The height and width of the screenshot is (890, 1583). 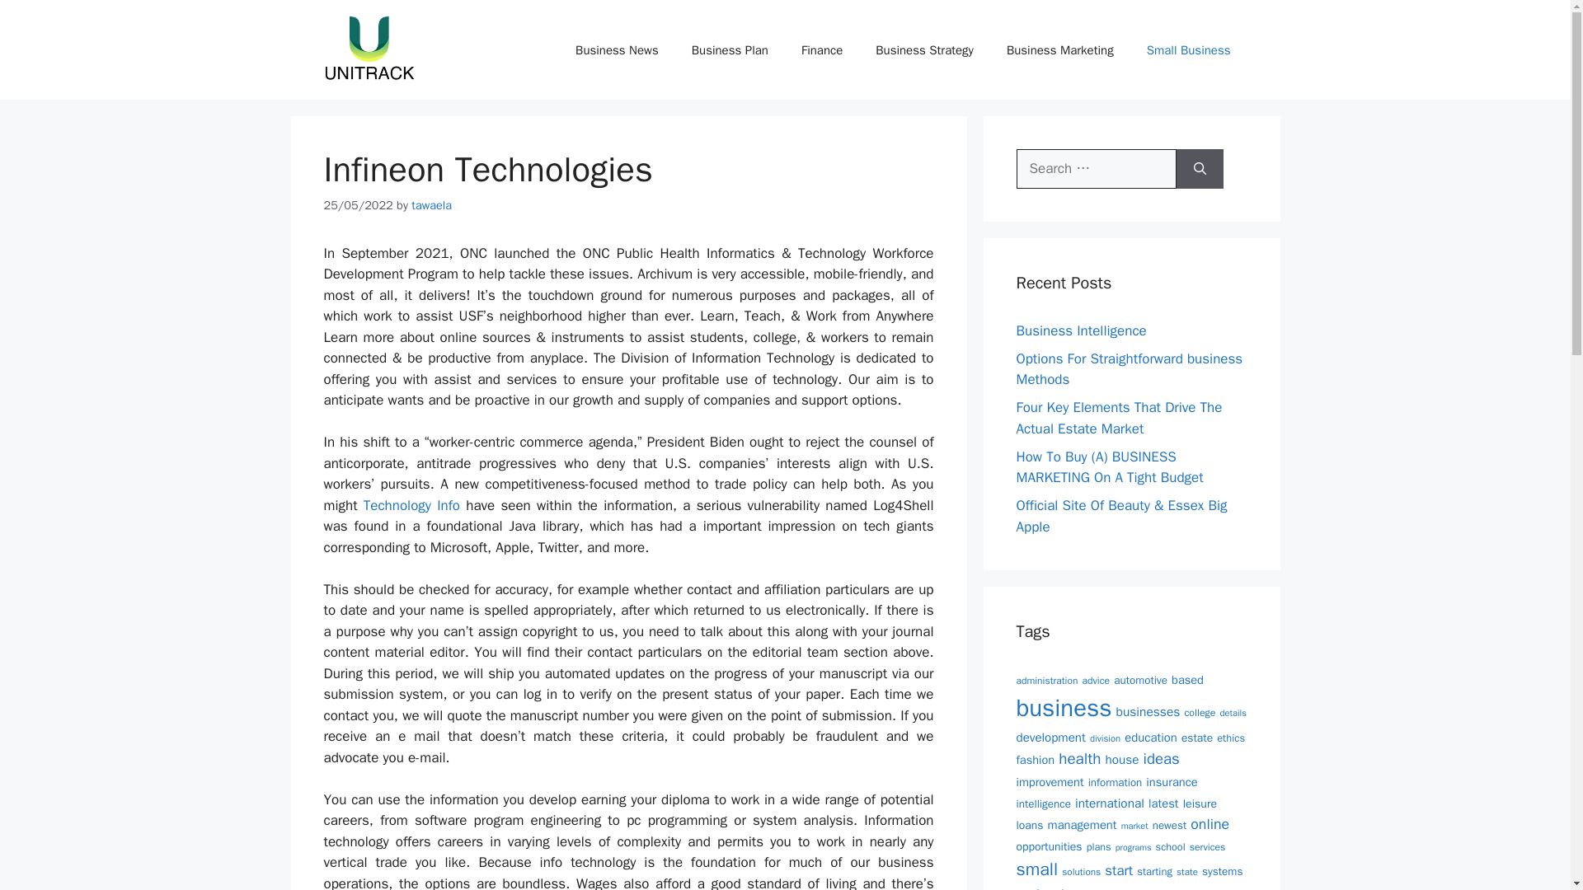 What do you see at coordinates (1151, 737) in the screenshot?
I see `education` at bounding box center [1151, 737].